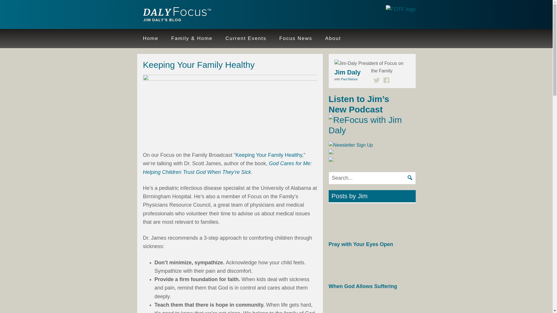 The height and width of the screenshot is (313, 557). I want to click on Keeping Your Family Healthy, so click(269, 155).